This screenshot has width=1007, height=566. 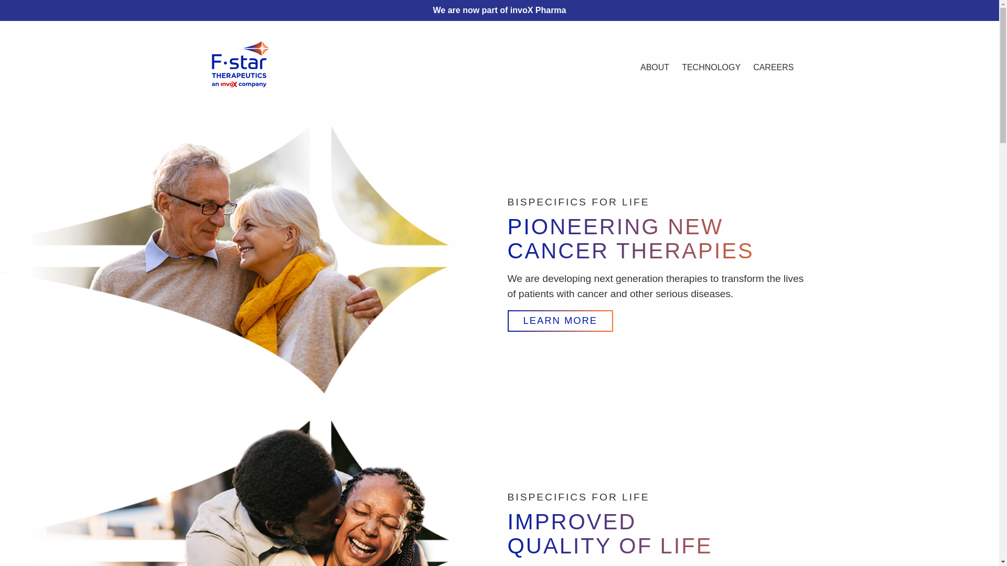 What do you see at coordinates (655, 67) in the screenshot?
I see `ABOUT` at bounding box center [655, 67].